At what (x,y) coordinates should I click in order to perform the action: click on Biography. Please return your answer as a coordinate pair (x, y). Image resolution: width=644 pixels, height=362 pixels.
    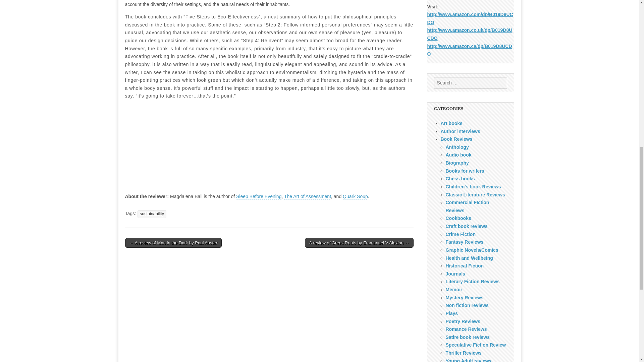
    Looking at the image, I should click on (457, 163).